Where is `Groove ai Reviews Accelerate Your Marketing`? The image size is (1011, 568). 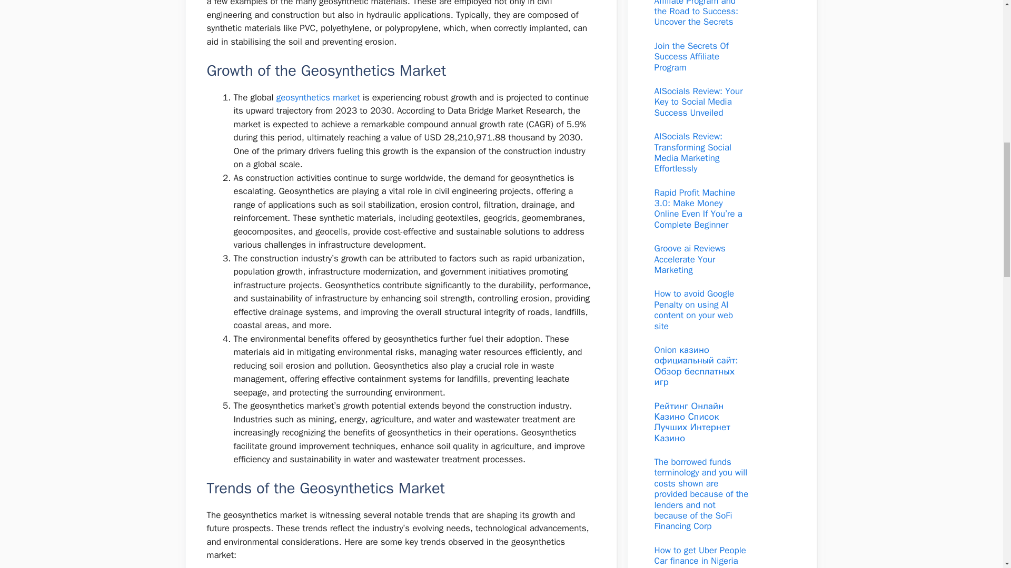 Groove ai Reviews Accelerate Your Marketing is located at coordinates (689, 259).